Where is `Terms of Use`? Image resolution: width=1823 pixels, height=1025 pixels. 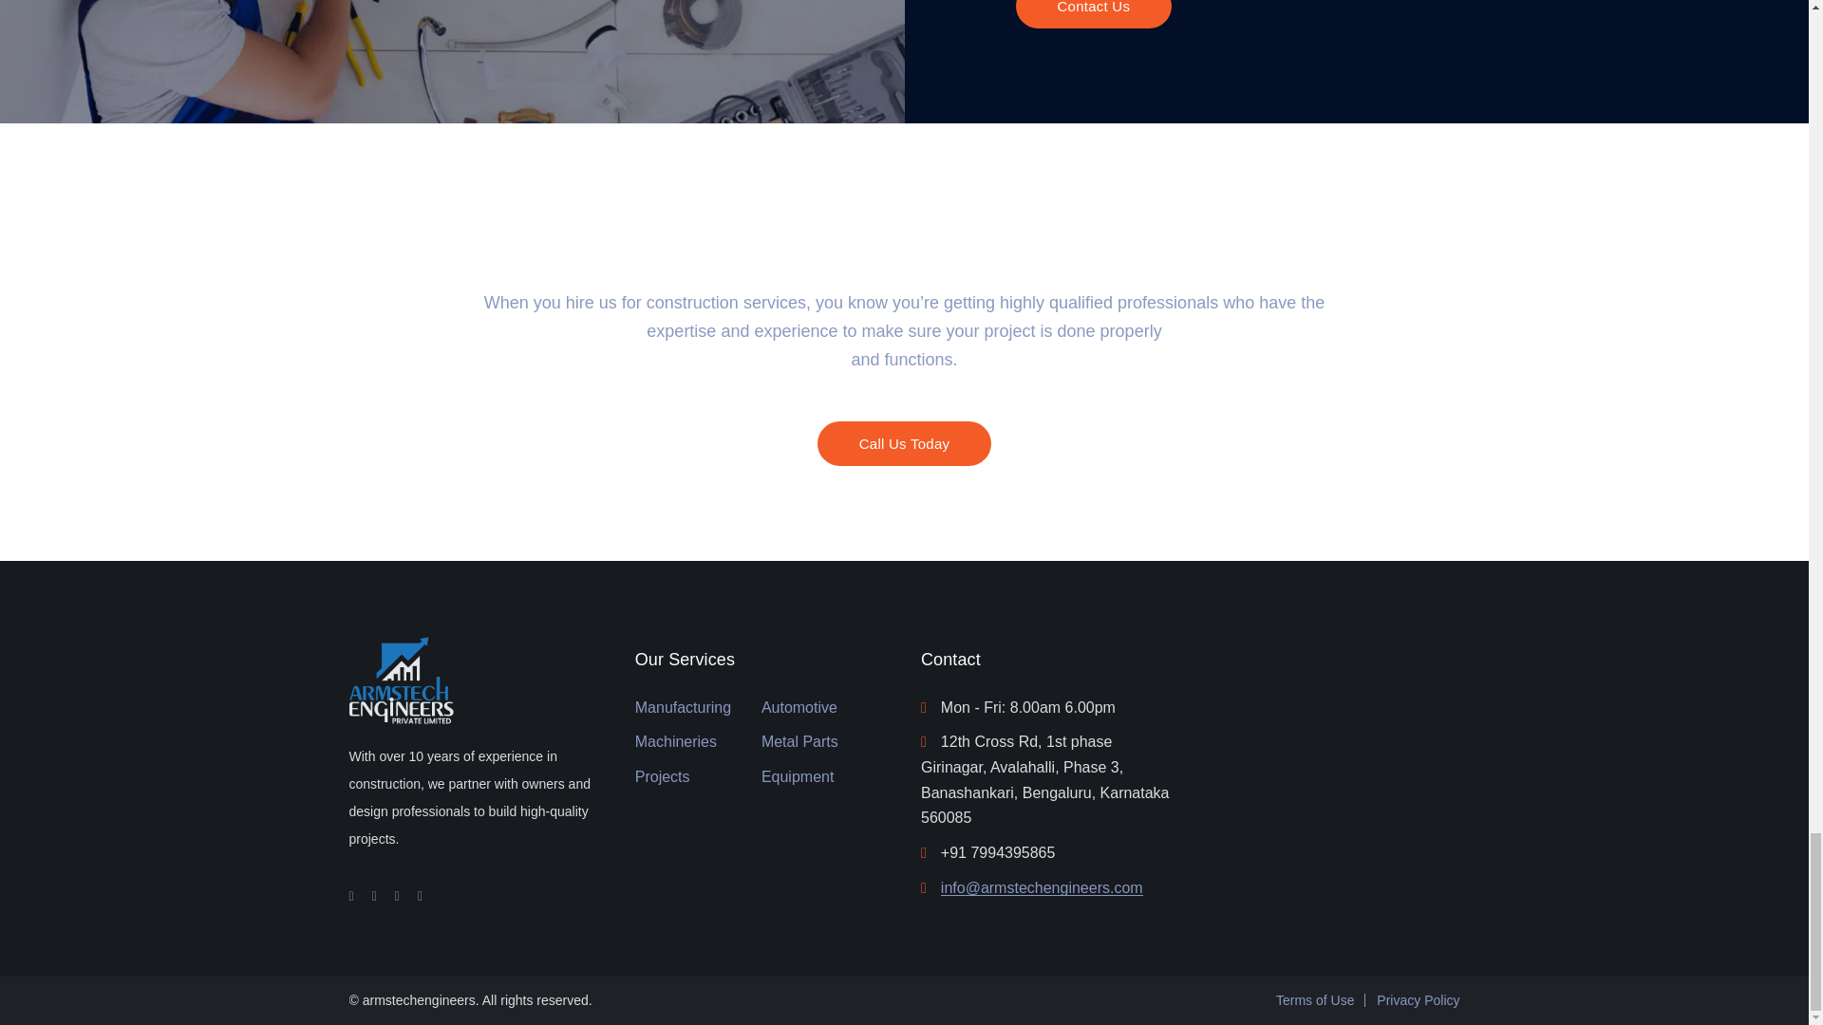
Terms of Use is located at coordinates (1315, 1000).